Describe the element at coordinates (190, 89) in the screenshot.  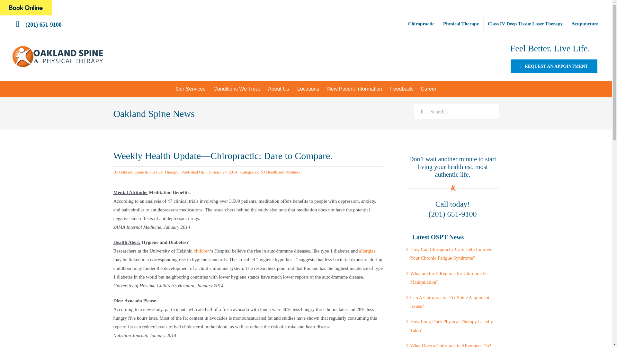
I see `Our Services` at that location.